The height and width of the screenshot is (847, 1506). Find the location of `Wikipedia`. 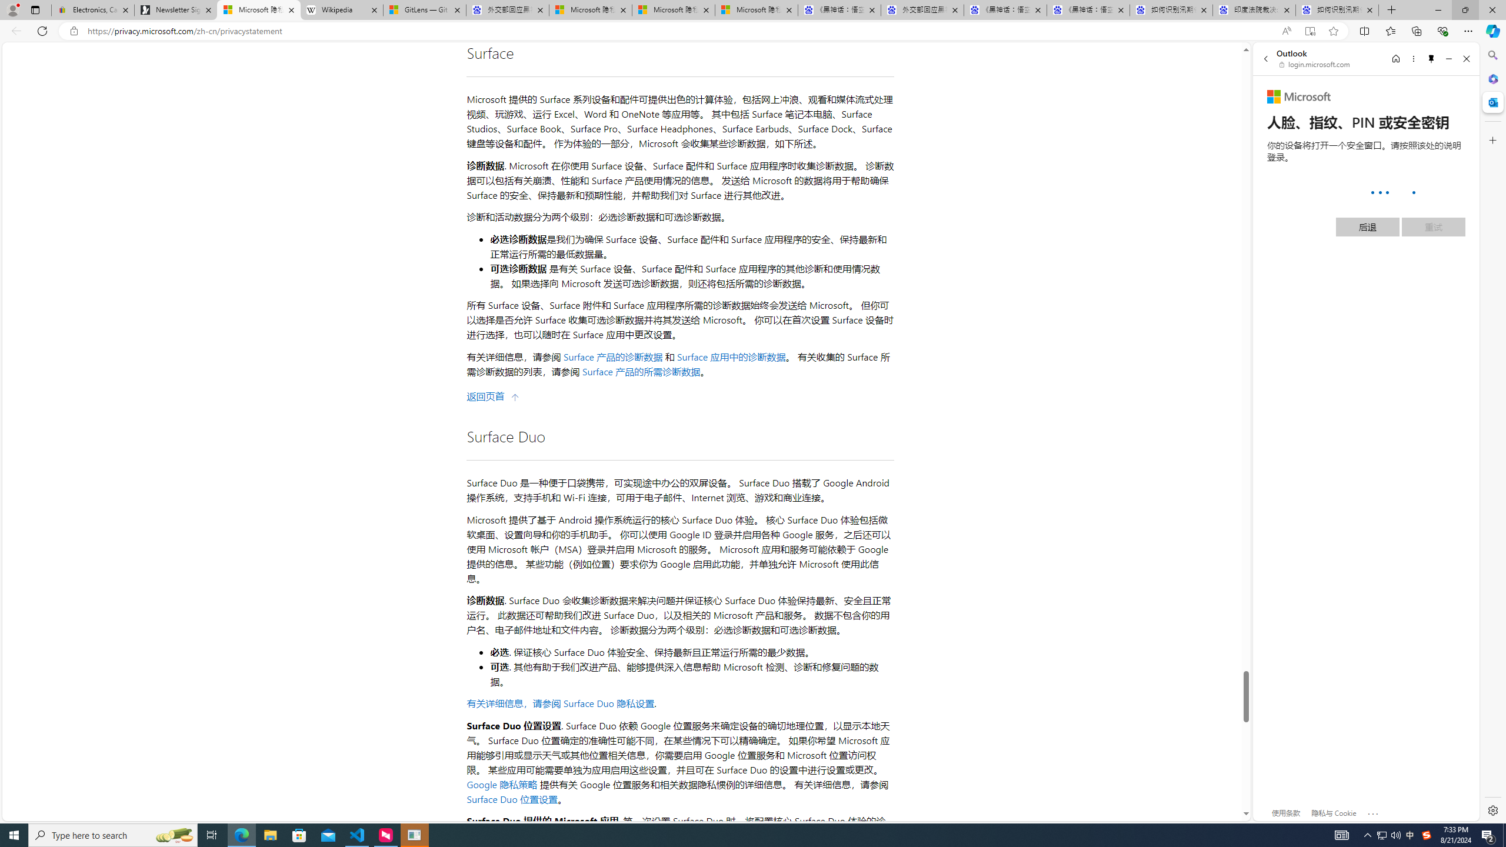

Wikipedia is located at coordinates (341, 10).